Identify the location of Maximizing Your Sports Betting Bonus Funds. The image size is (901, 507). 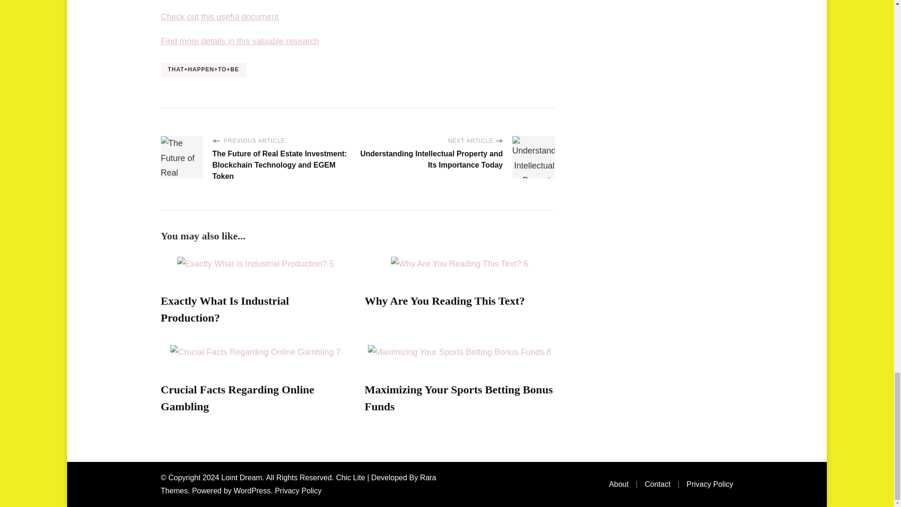
(459, 398).